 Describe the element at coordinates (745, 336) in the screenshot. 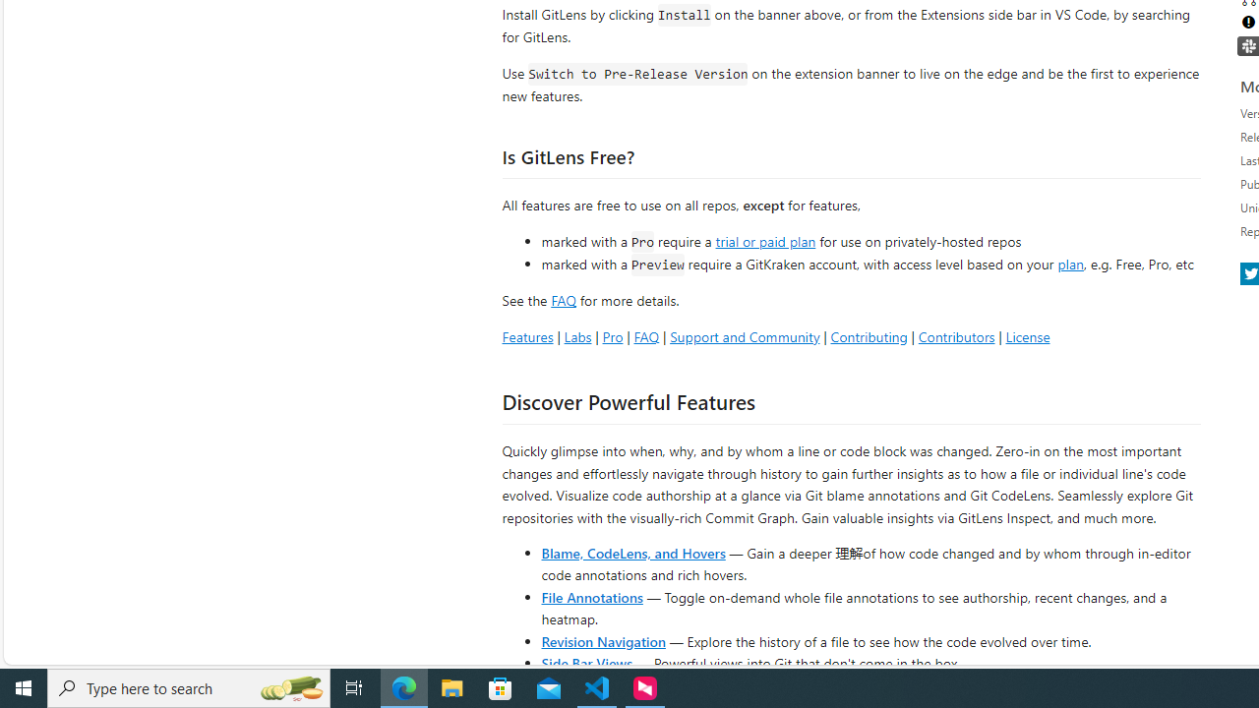

I see `Support and Community` at that location.